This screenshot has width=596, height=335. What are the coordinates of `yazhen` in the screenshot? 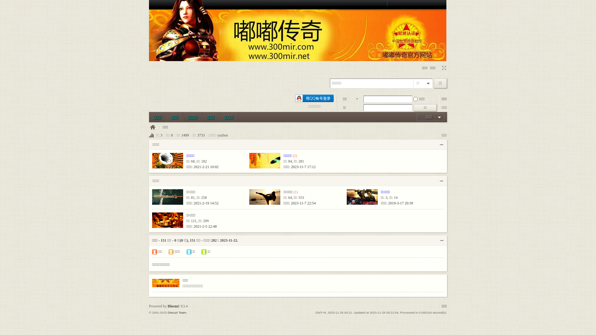 It's located at (223, 135).